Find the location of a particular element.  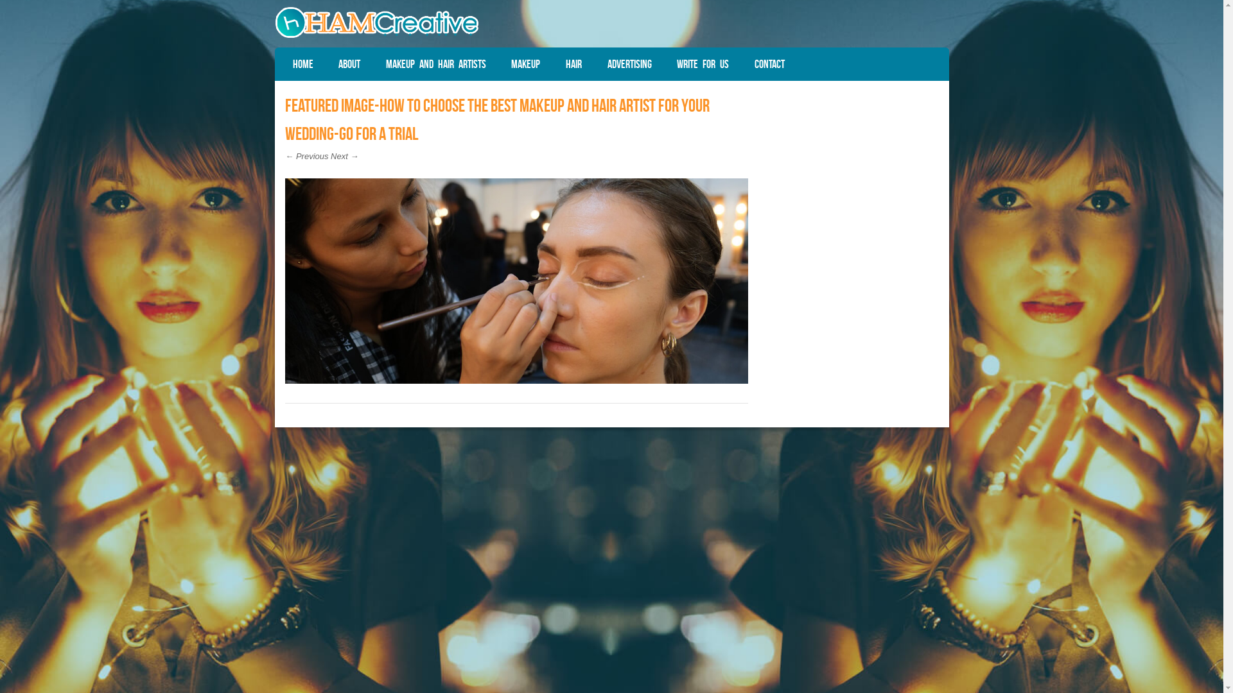

SKIP TO CONTENT is located at coordinates (315, 62).